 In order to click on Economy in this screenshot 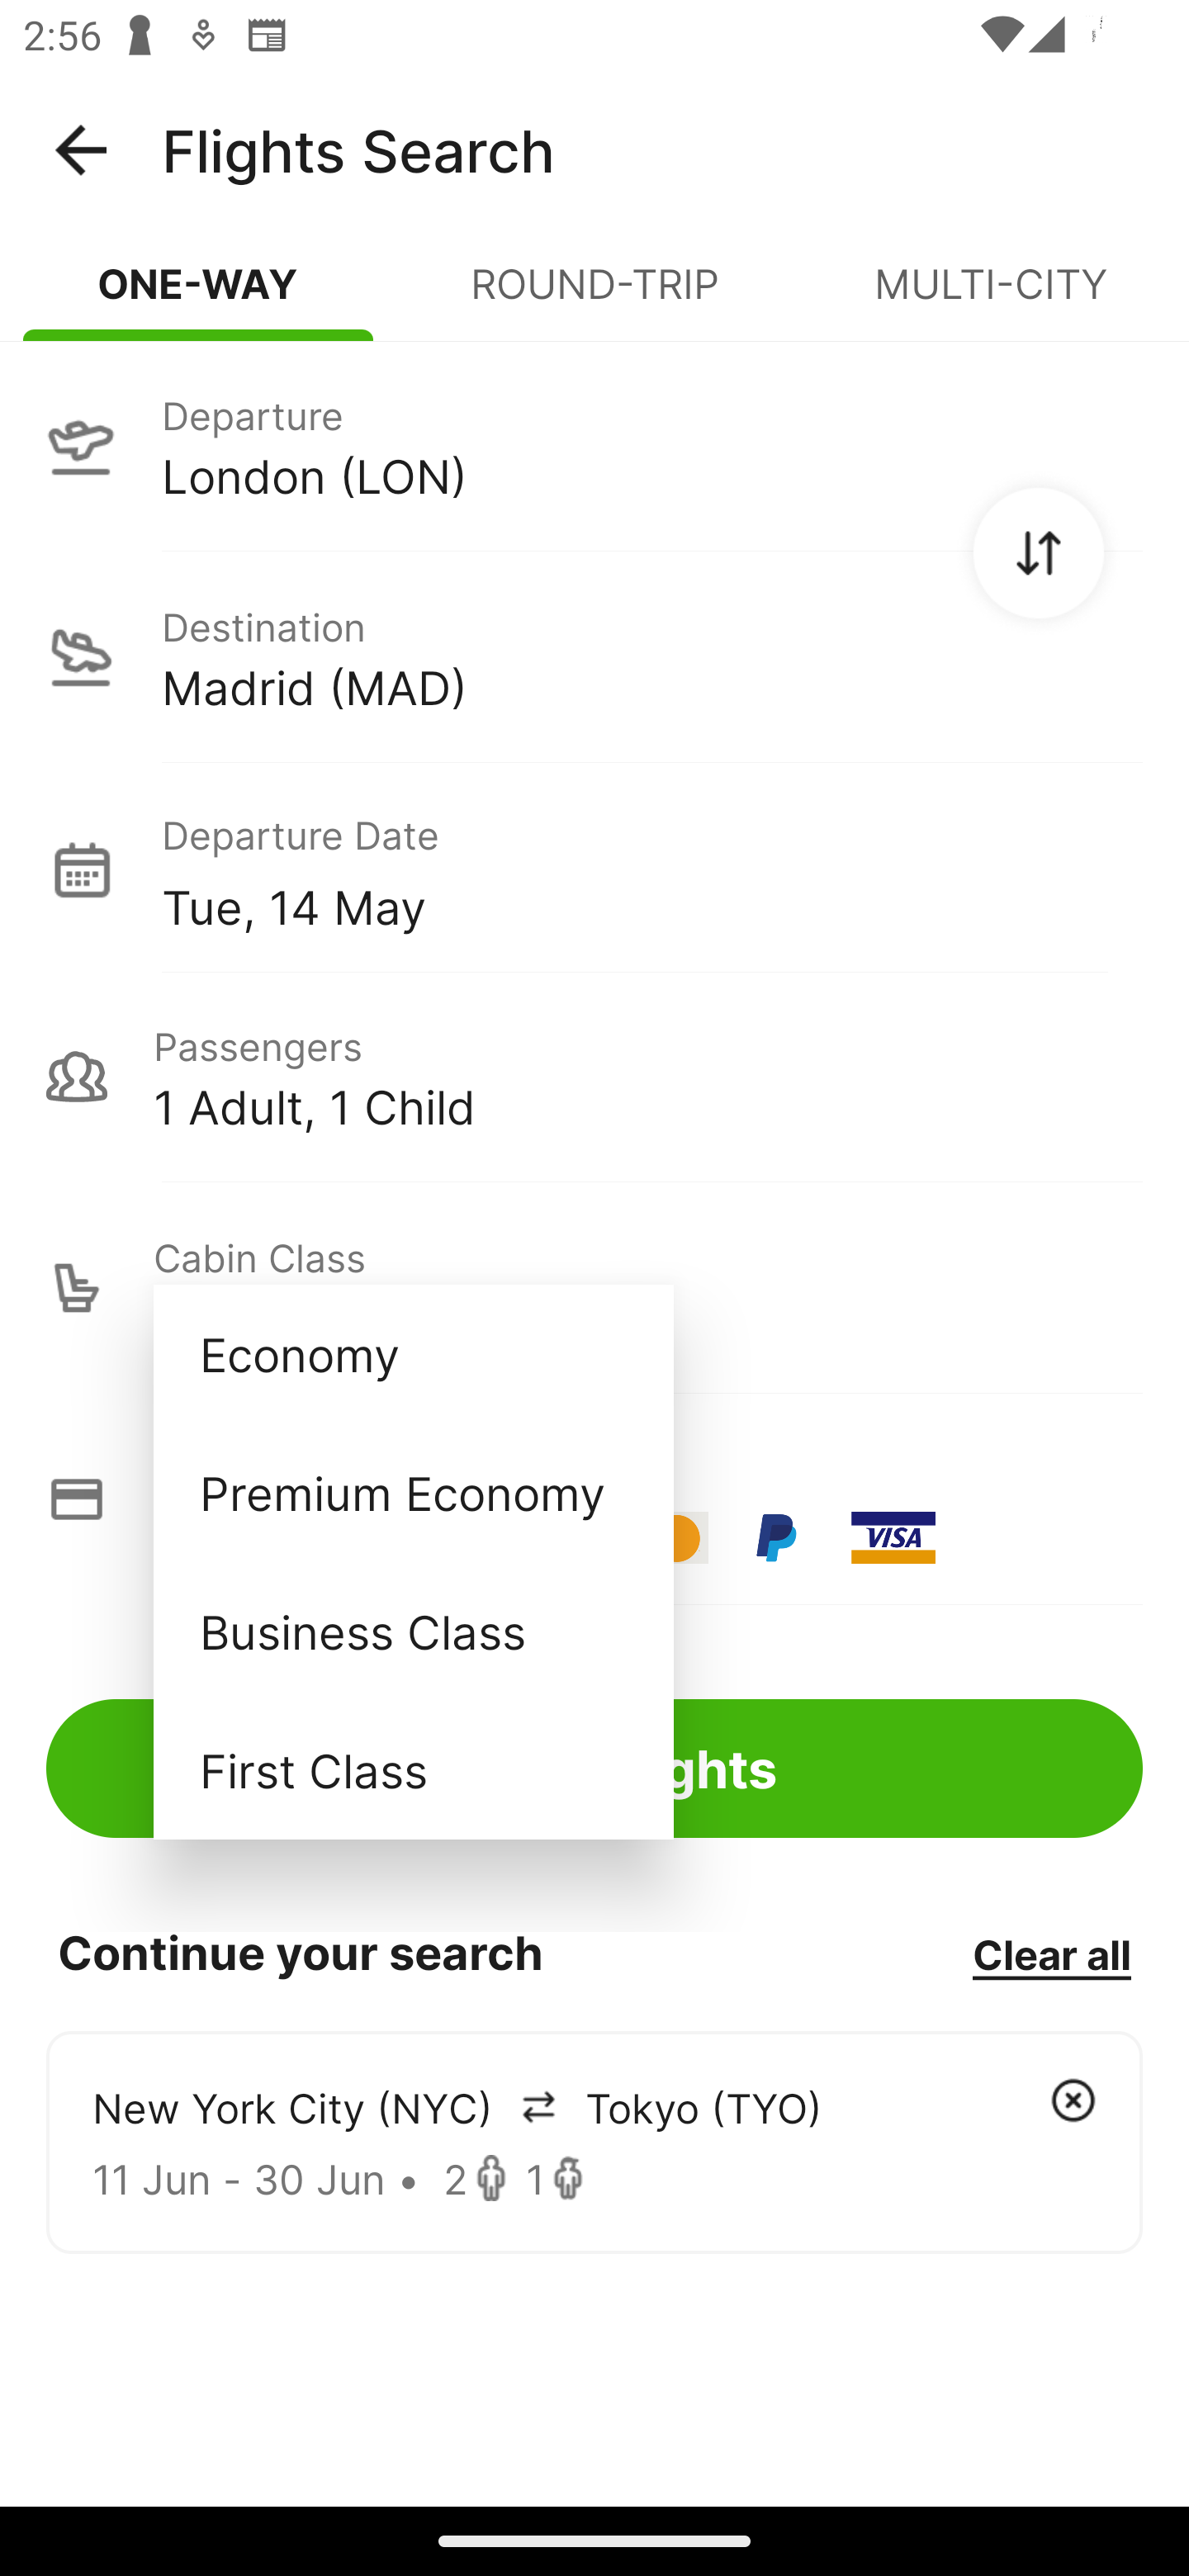, I will do `click(413, 1354)`.